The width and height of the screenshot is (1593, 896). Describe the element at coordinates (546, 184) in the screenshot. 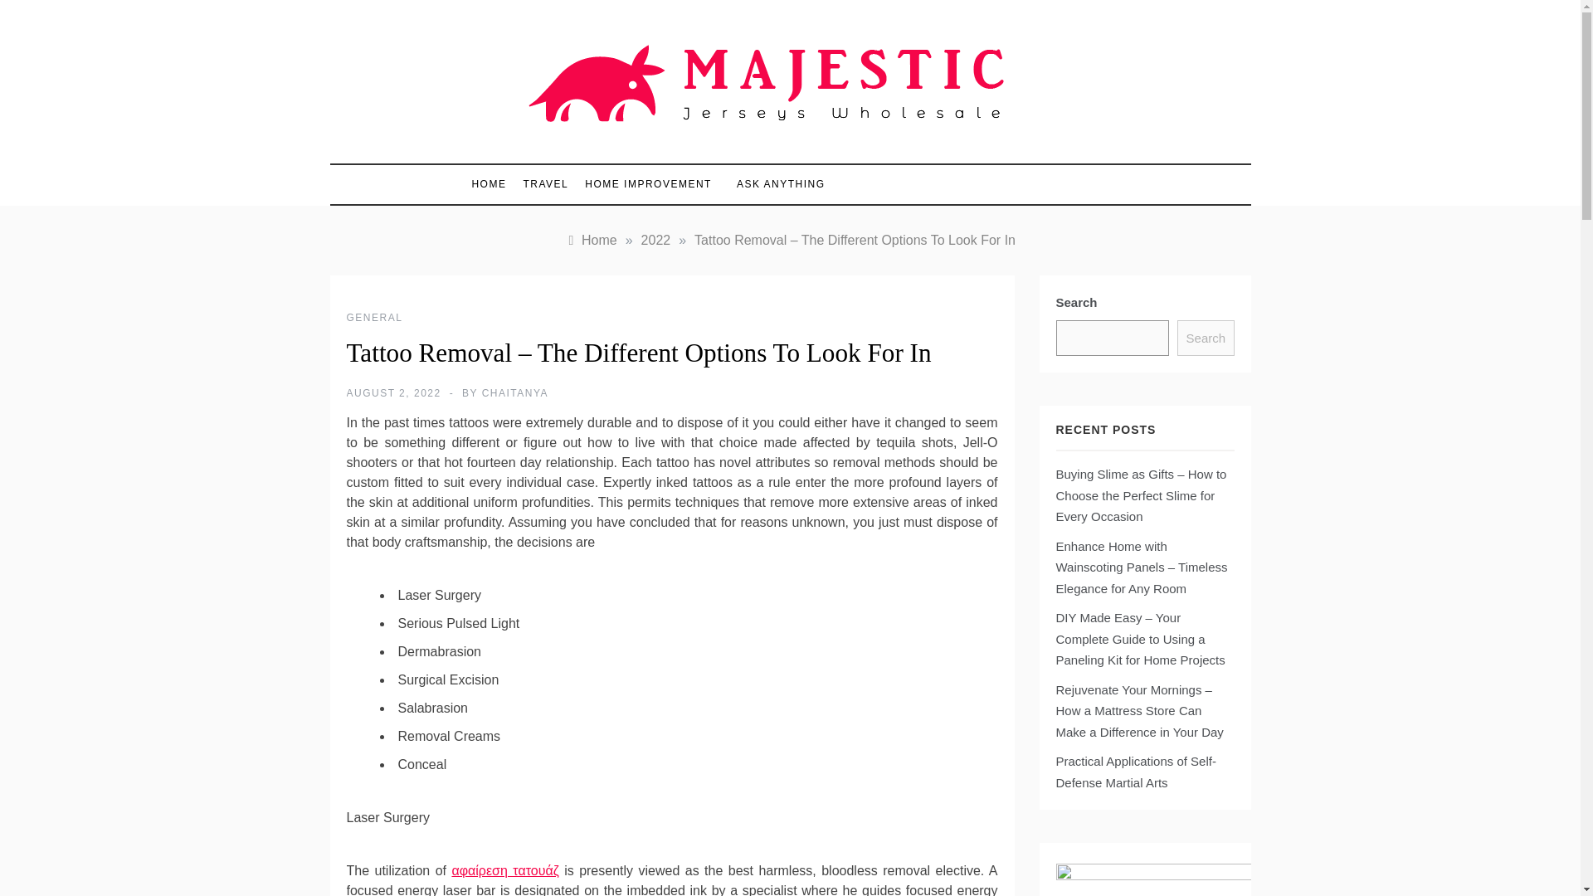

I see `TRAVEL` at that location.